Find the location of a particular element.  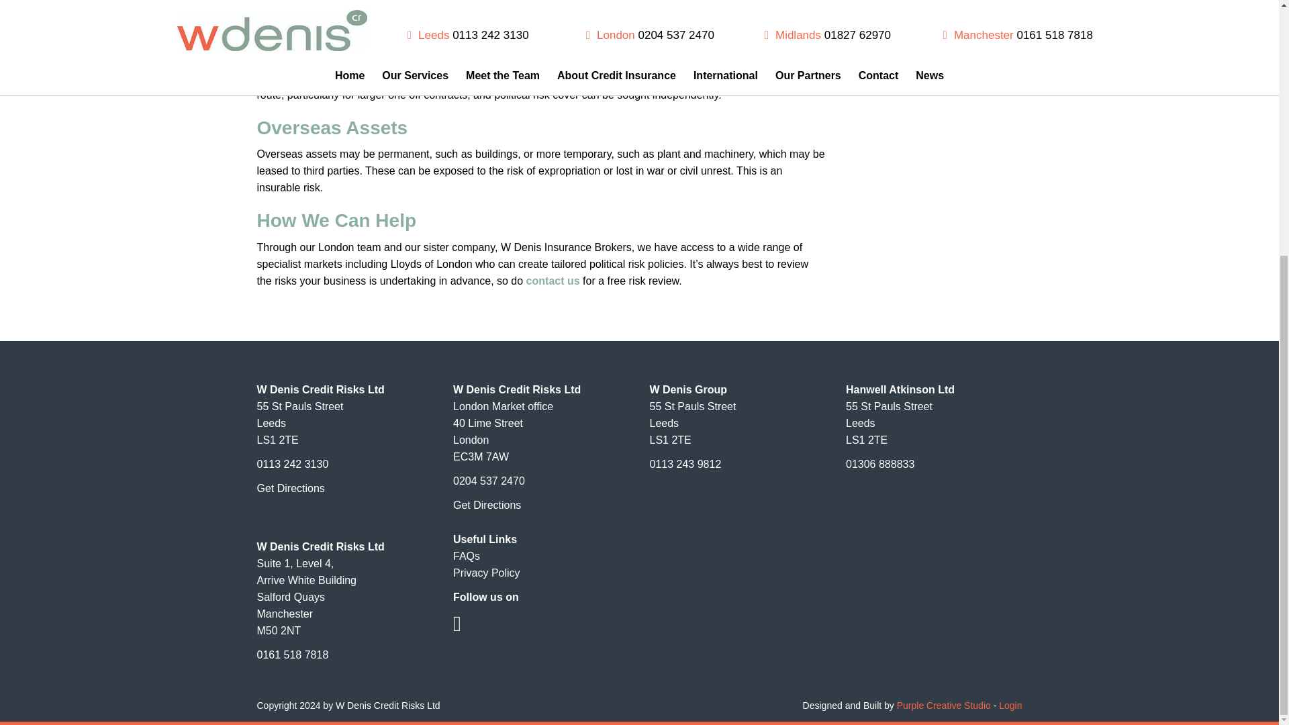

Get Directions is located at coordinates (487, 505).